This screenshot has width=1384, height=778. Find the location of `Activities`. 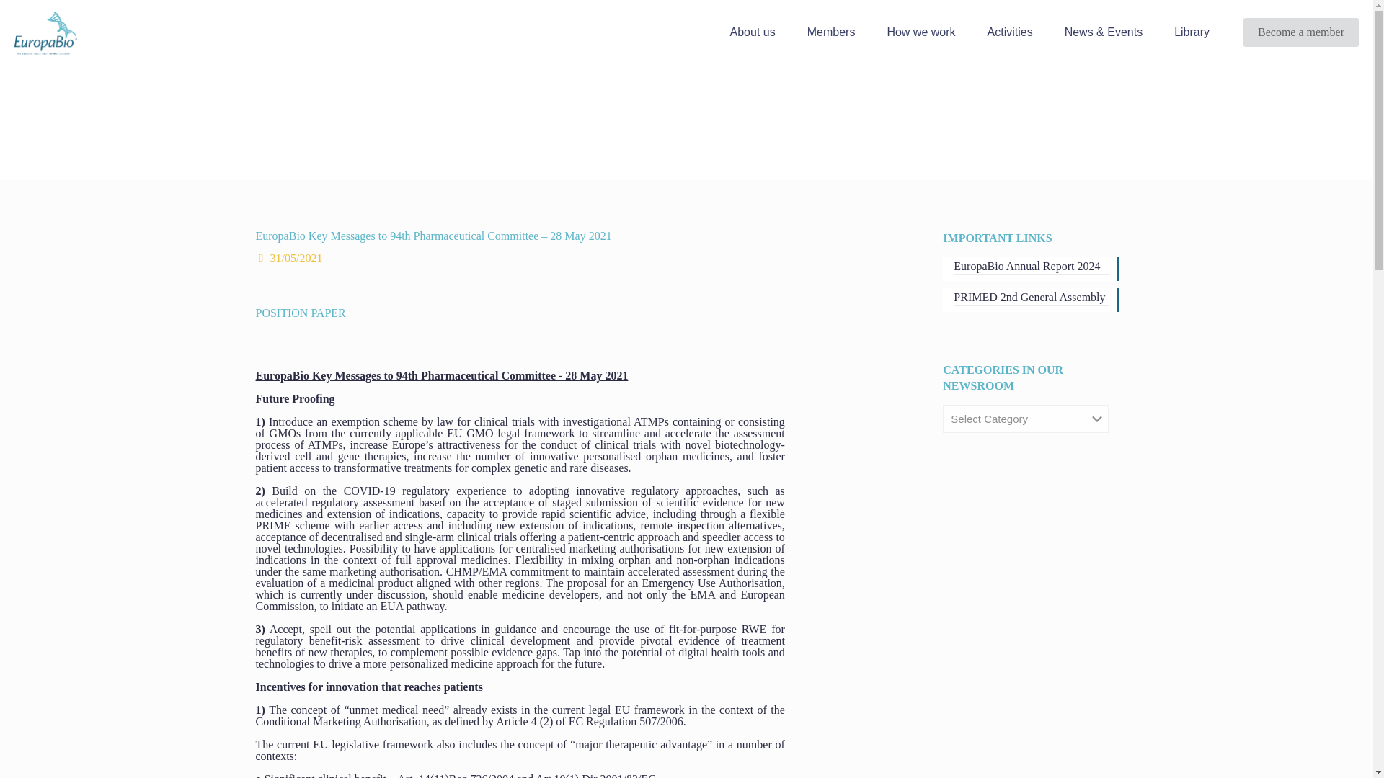

Activities is located at coordinates (1010, 32).